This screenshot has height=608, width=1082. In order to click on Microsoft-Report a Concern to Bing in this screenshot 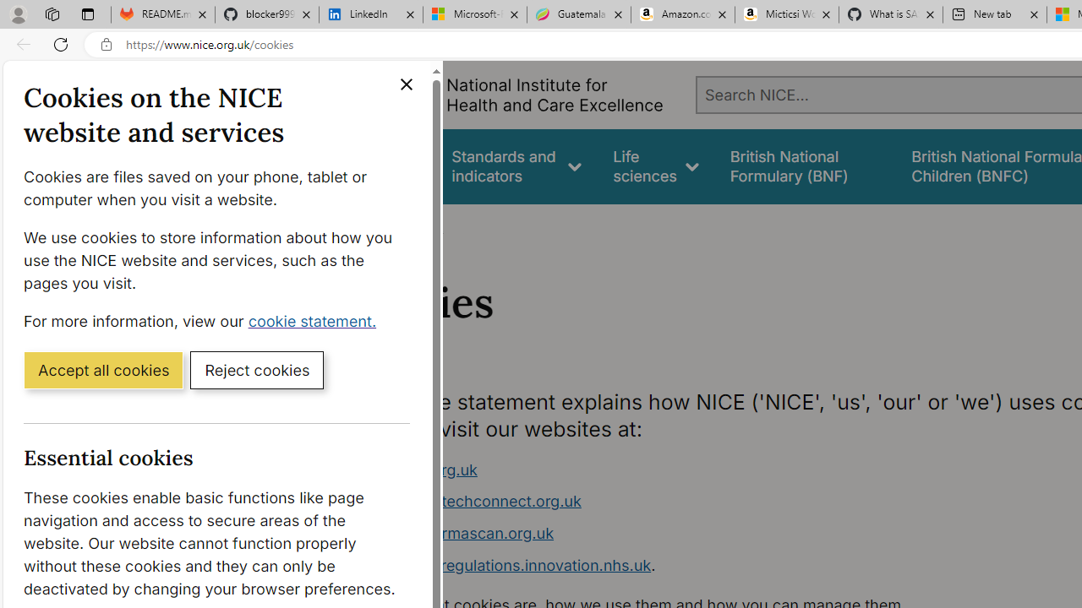, I will do `click(475, 15)`.